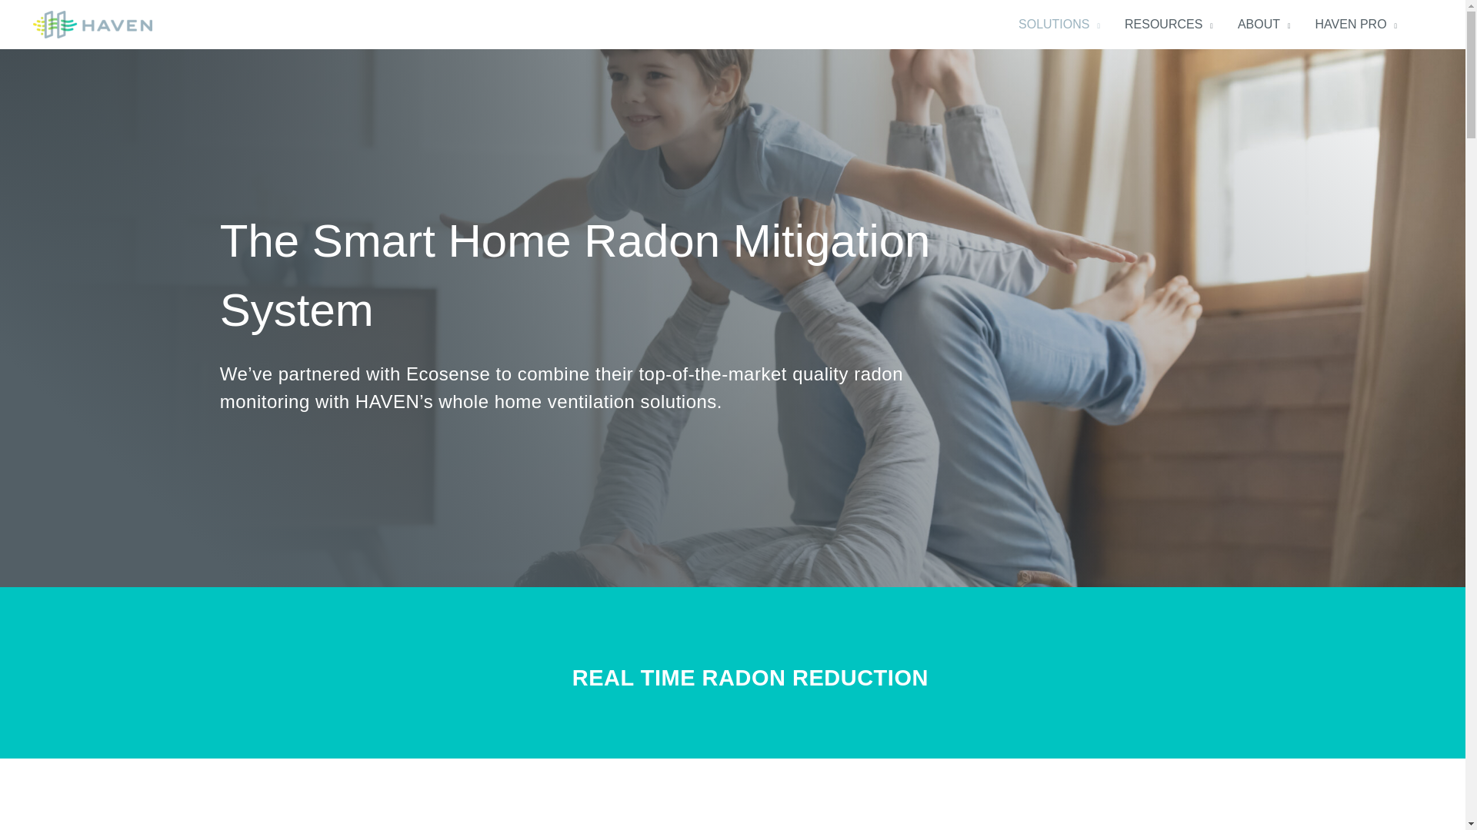 This screenshot has width=1477, height=830. I want to click on HAVEN PRO, so click(1356, 25).